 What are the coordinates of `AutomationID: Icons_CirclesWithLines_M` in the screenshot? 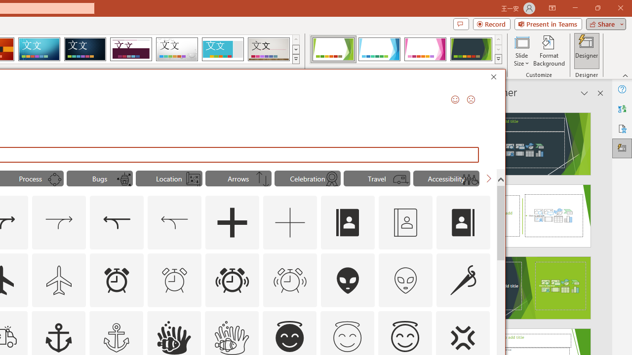 It's located at (55, 179).